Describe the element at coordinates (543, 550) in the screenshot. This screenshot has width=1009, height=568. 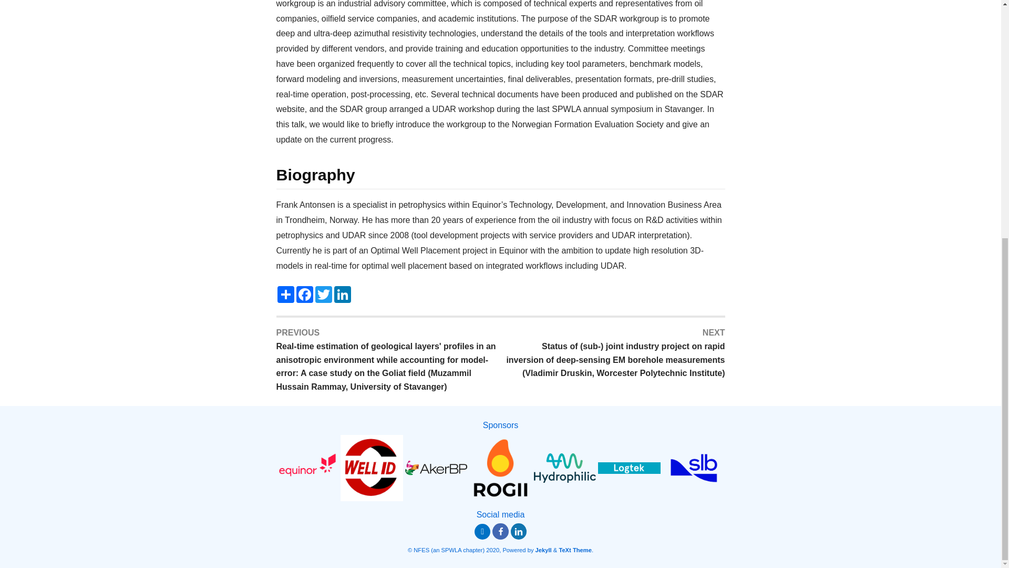
I see `Jekyll` at that location.